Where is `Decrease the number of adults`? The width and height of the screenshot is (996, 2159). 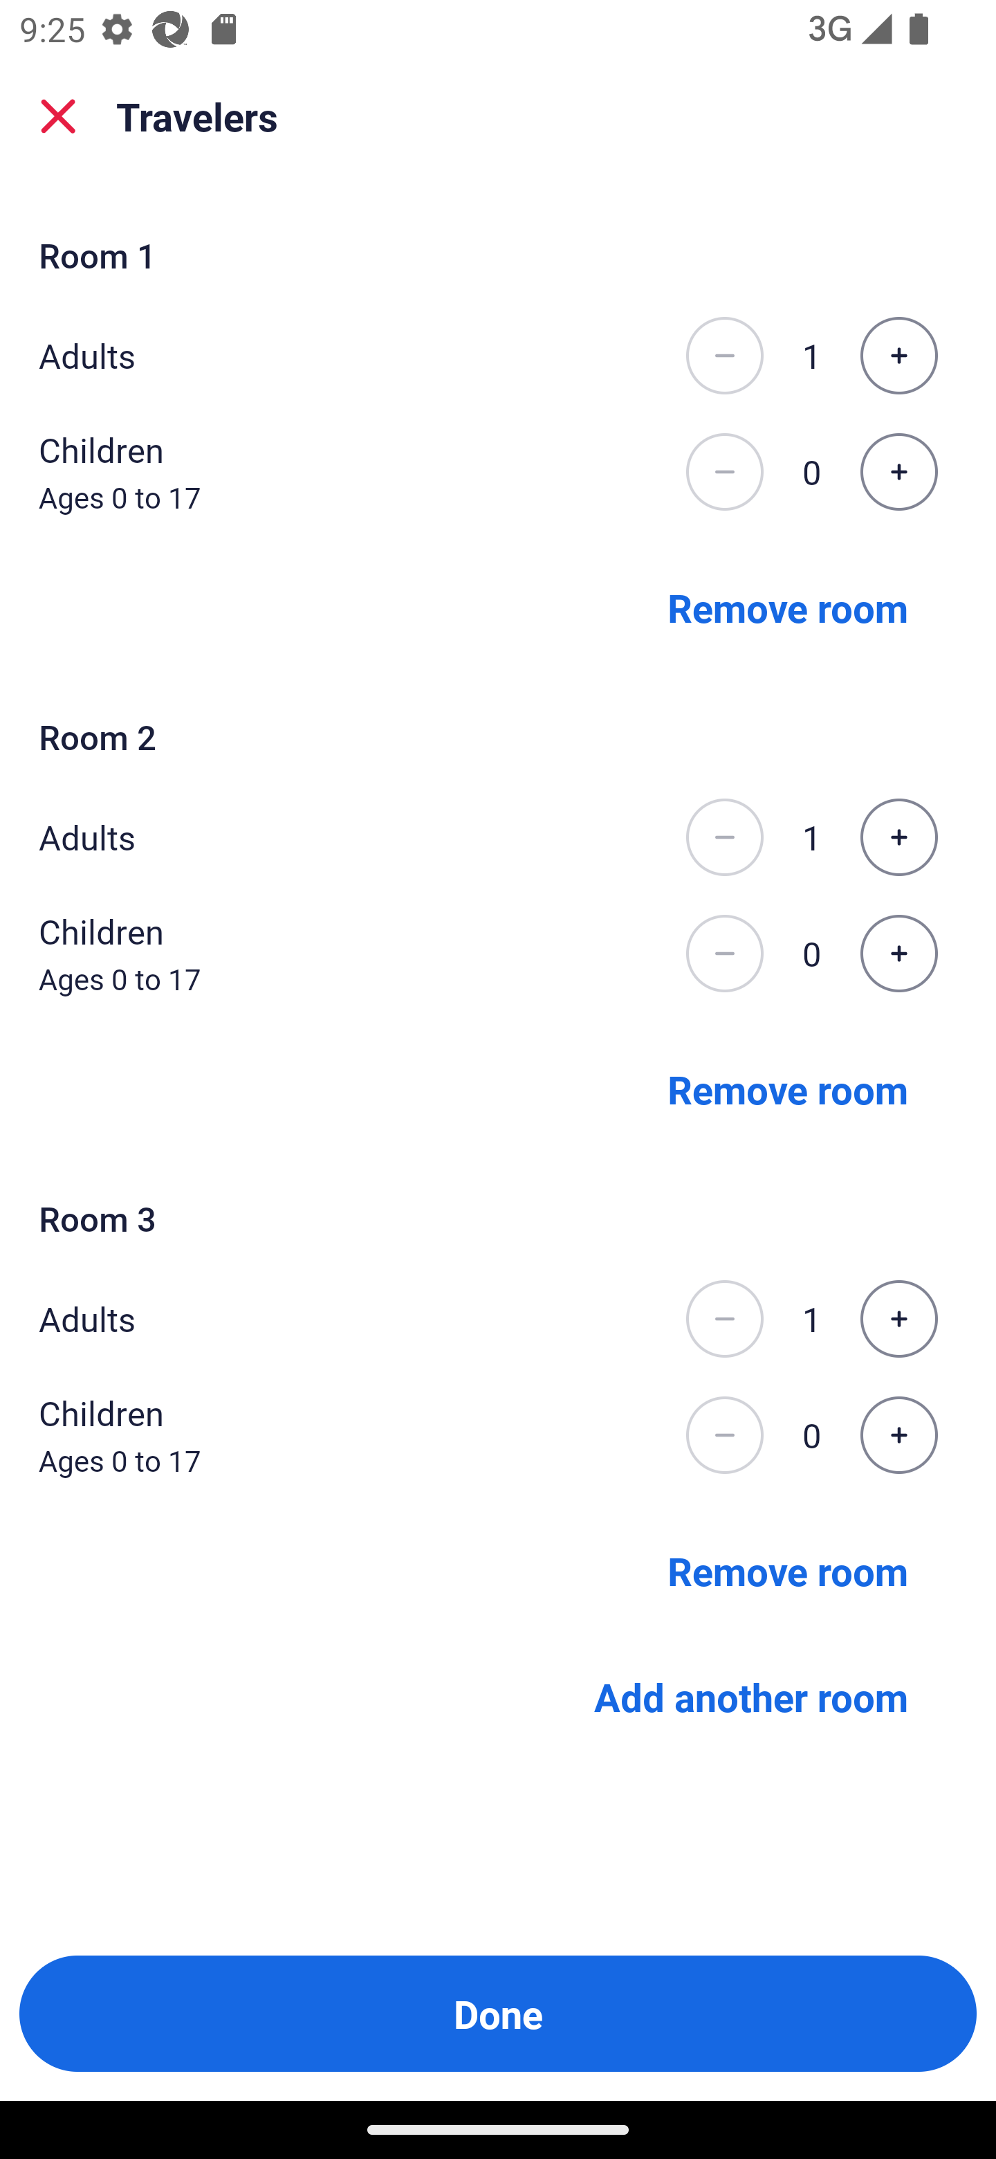
Decrease the number of adults is located at coordinates (724, 837).